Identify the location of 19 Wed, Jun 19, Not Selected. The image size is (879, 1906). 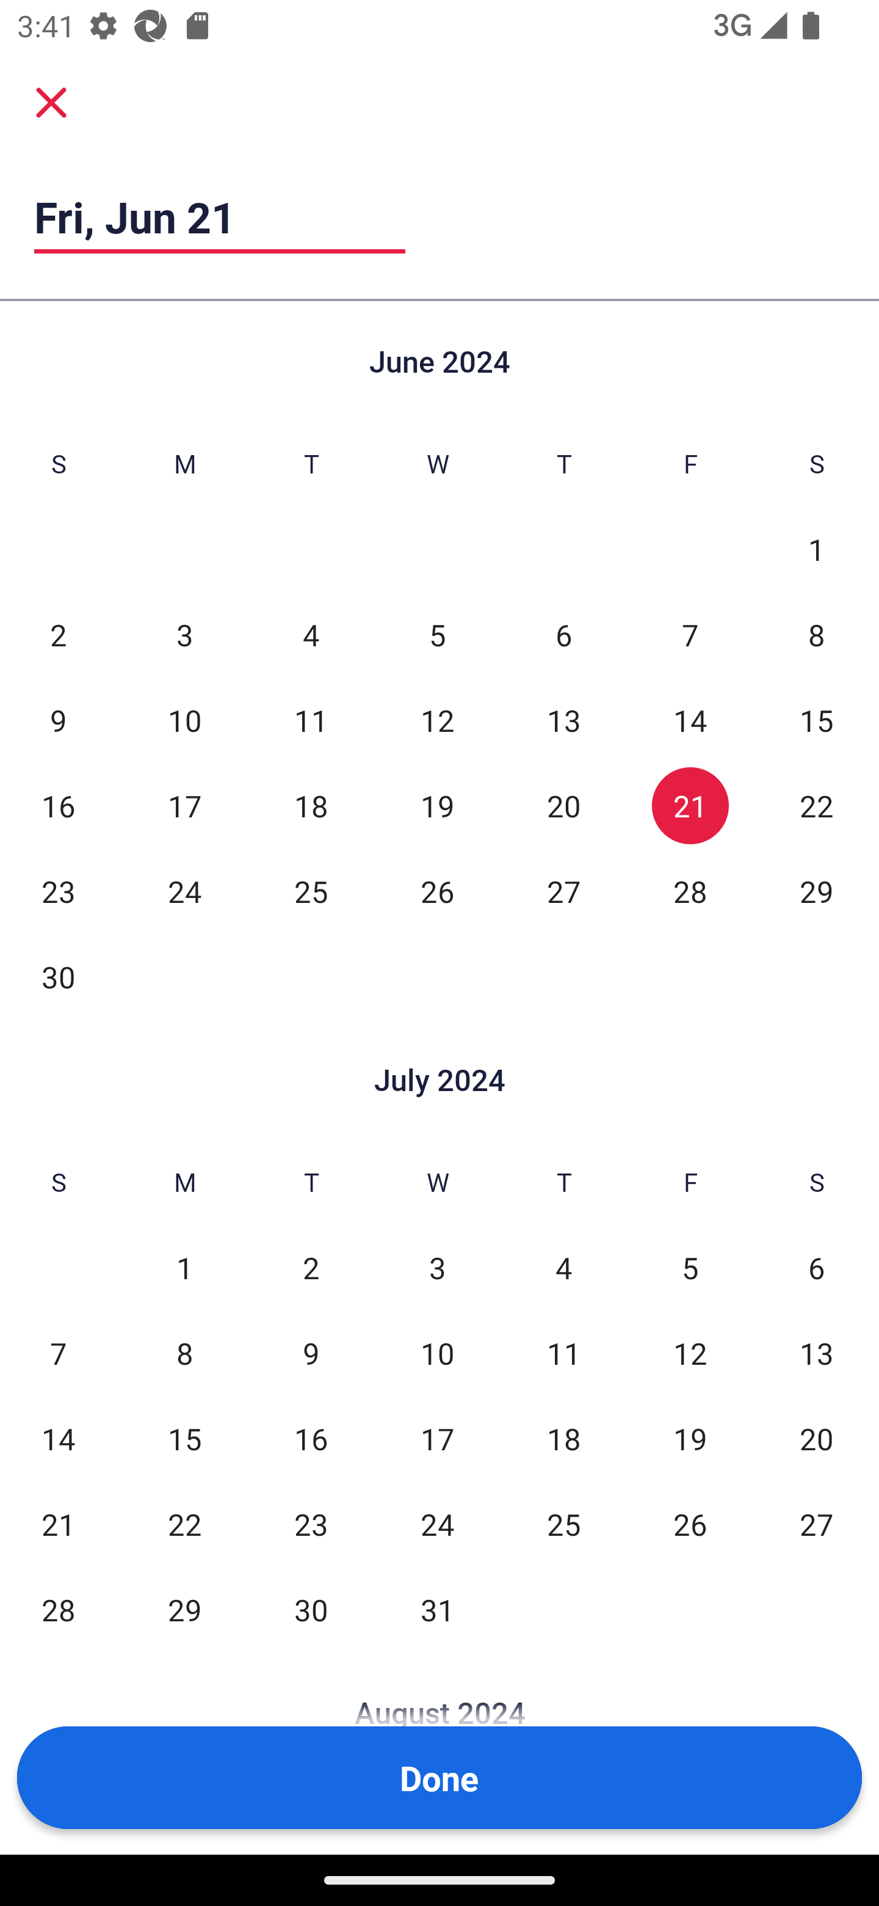
(437, 805).